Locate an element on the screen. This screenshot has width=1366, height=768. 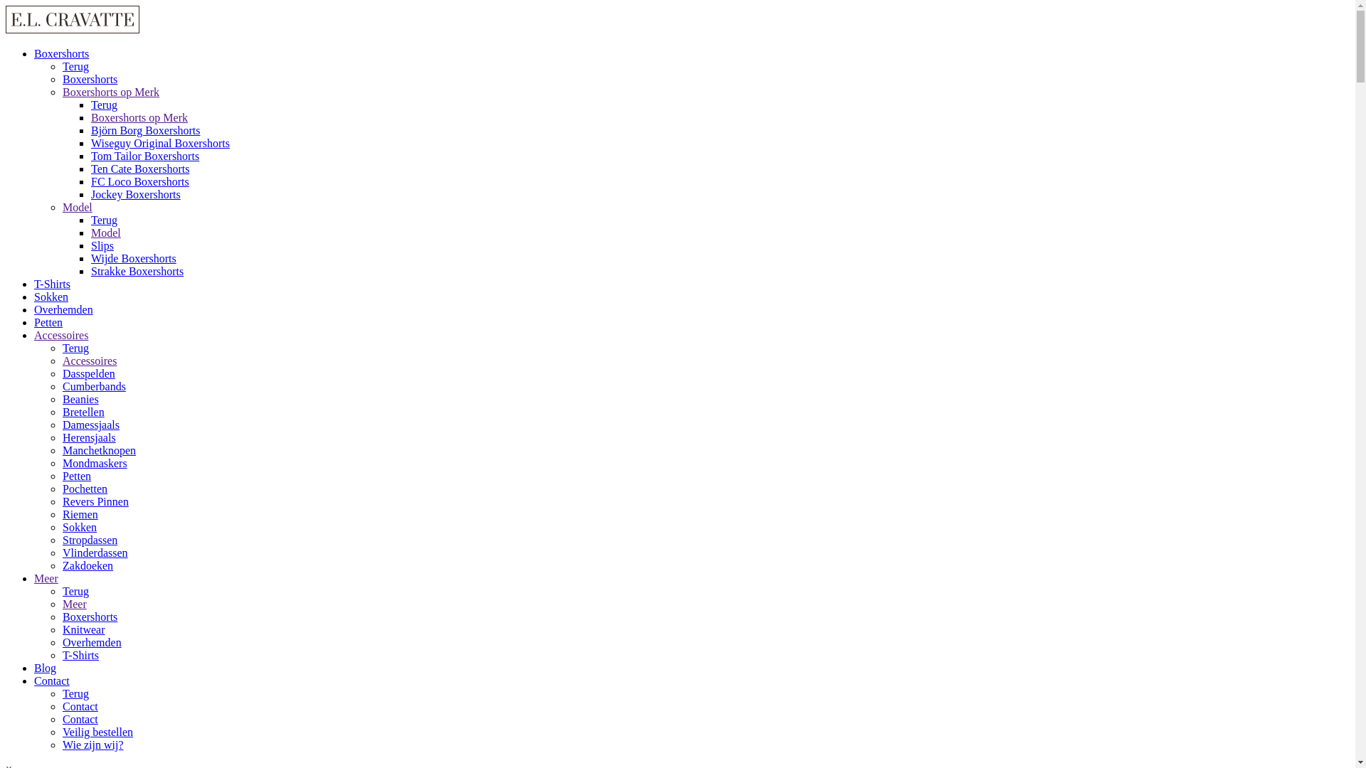
Terug is located at coordinates (75, 694).